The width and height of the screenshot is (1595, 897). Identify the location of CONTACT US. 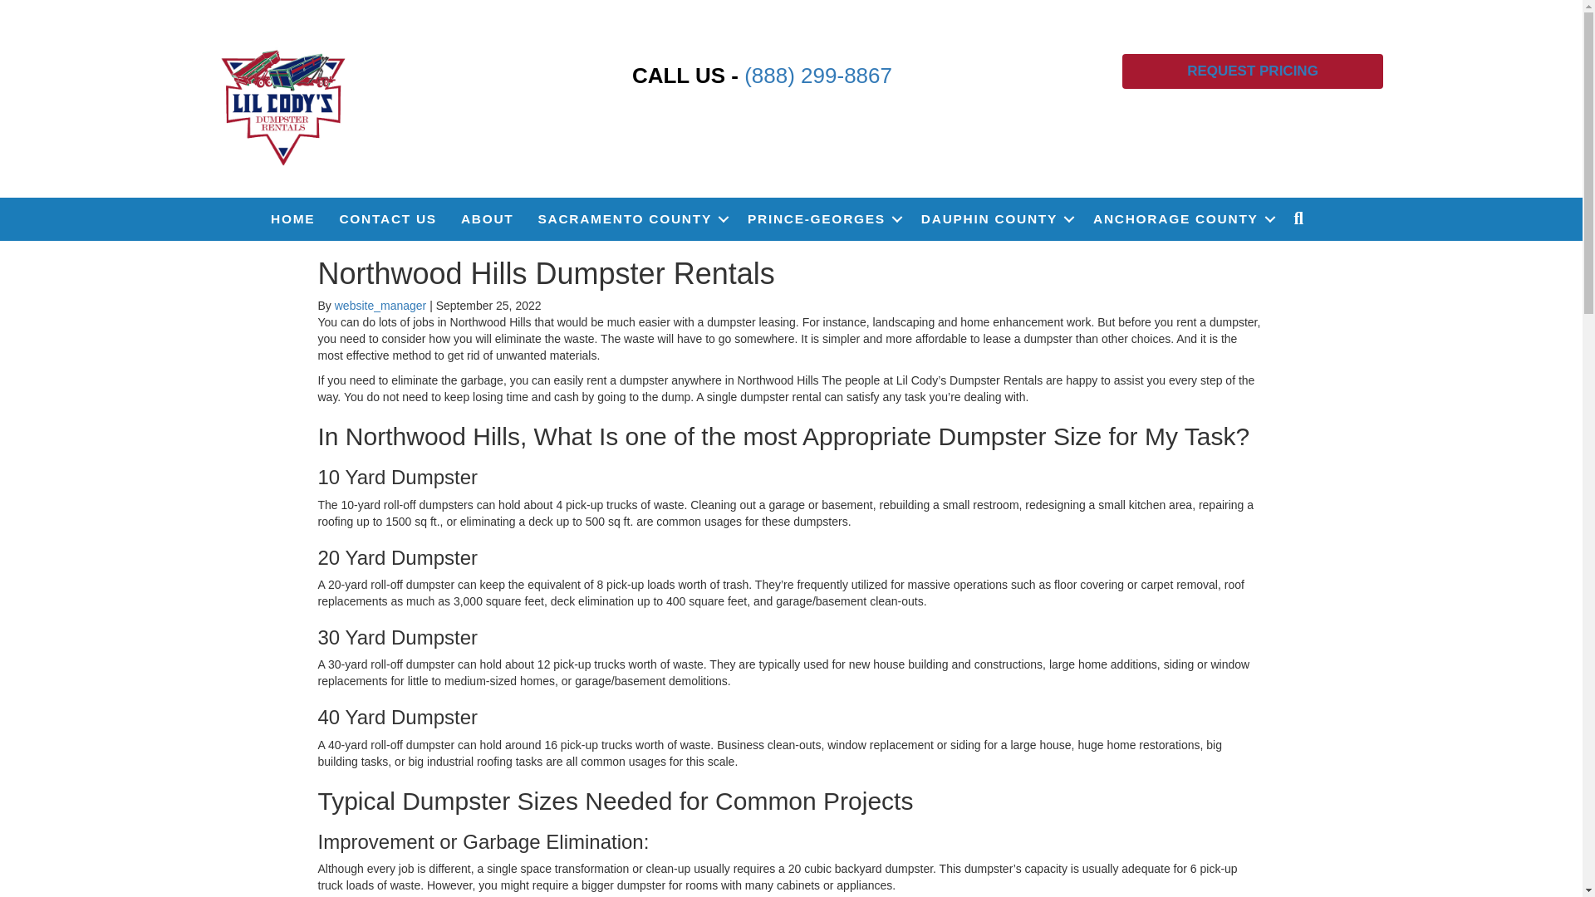
(387, 219).